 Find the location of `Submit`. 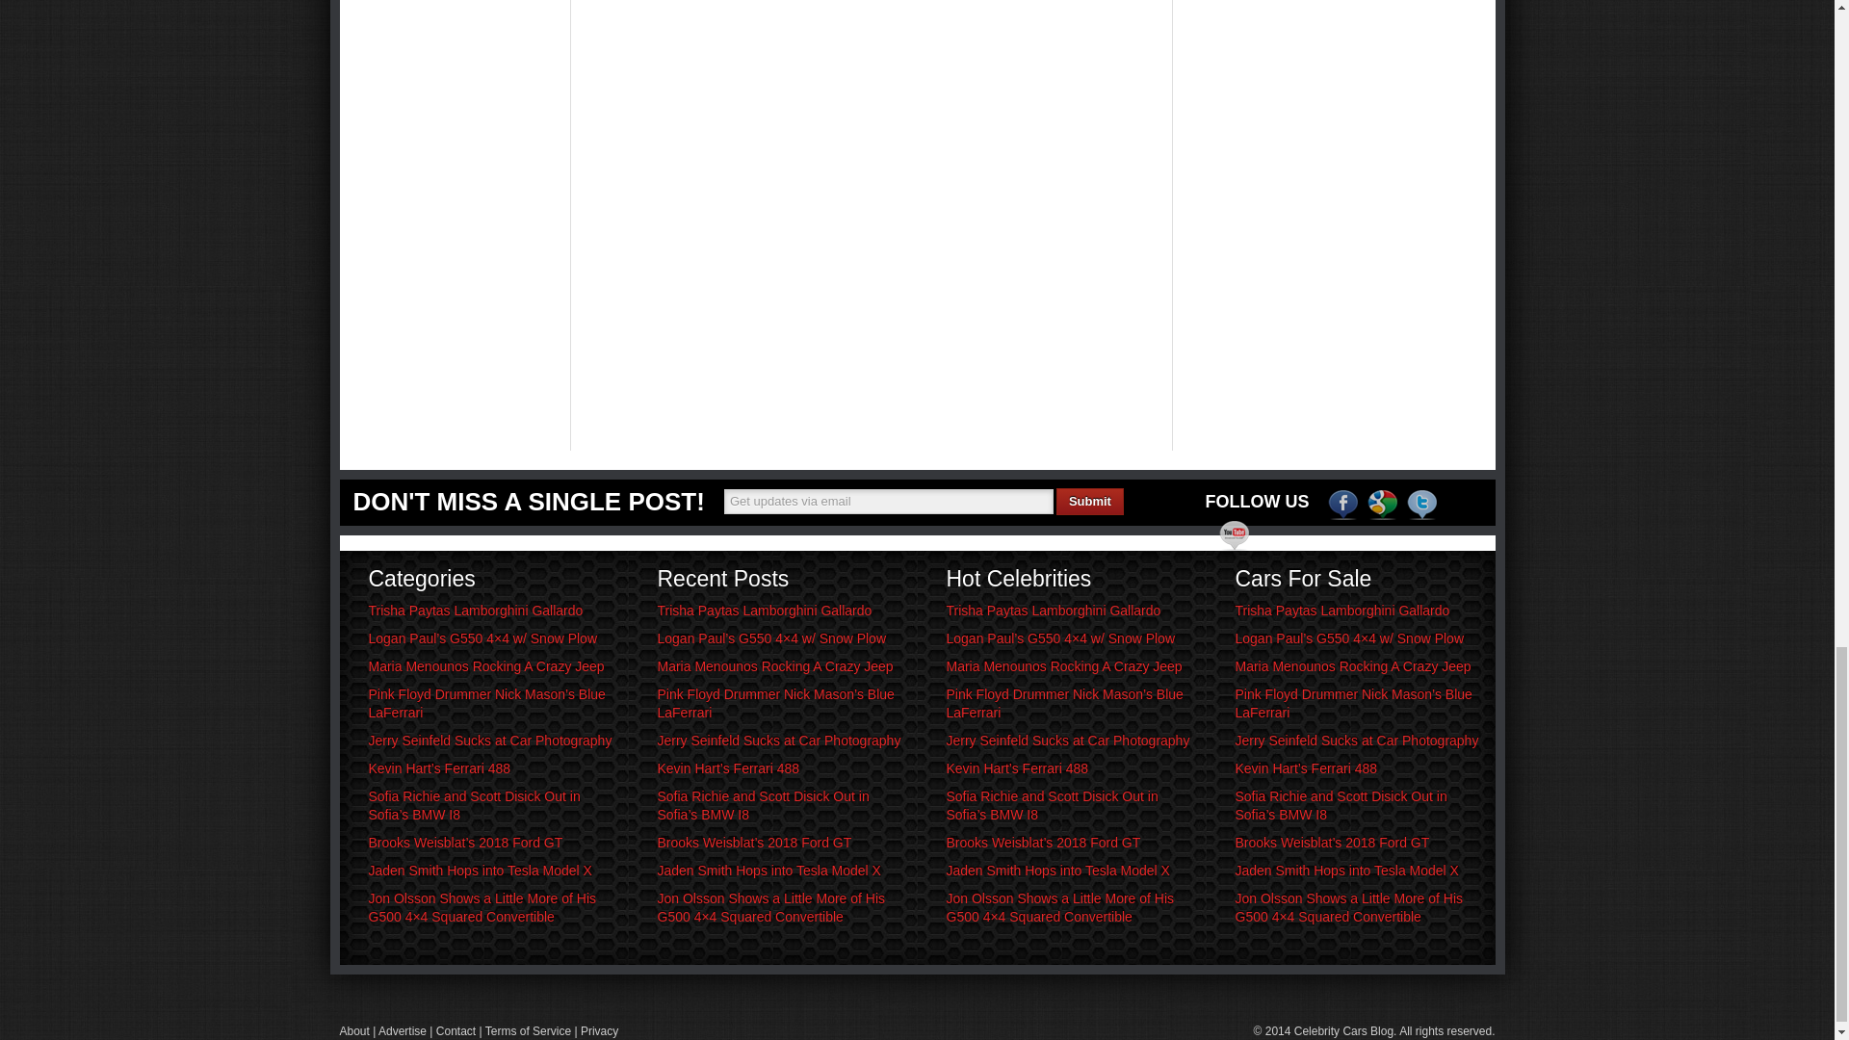

Submit is located at coordinates (1090, 501).